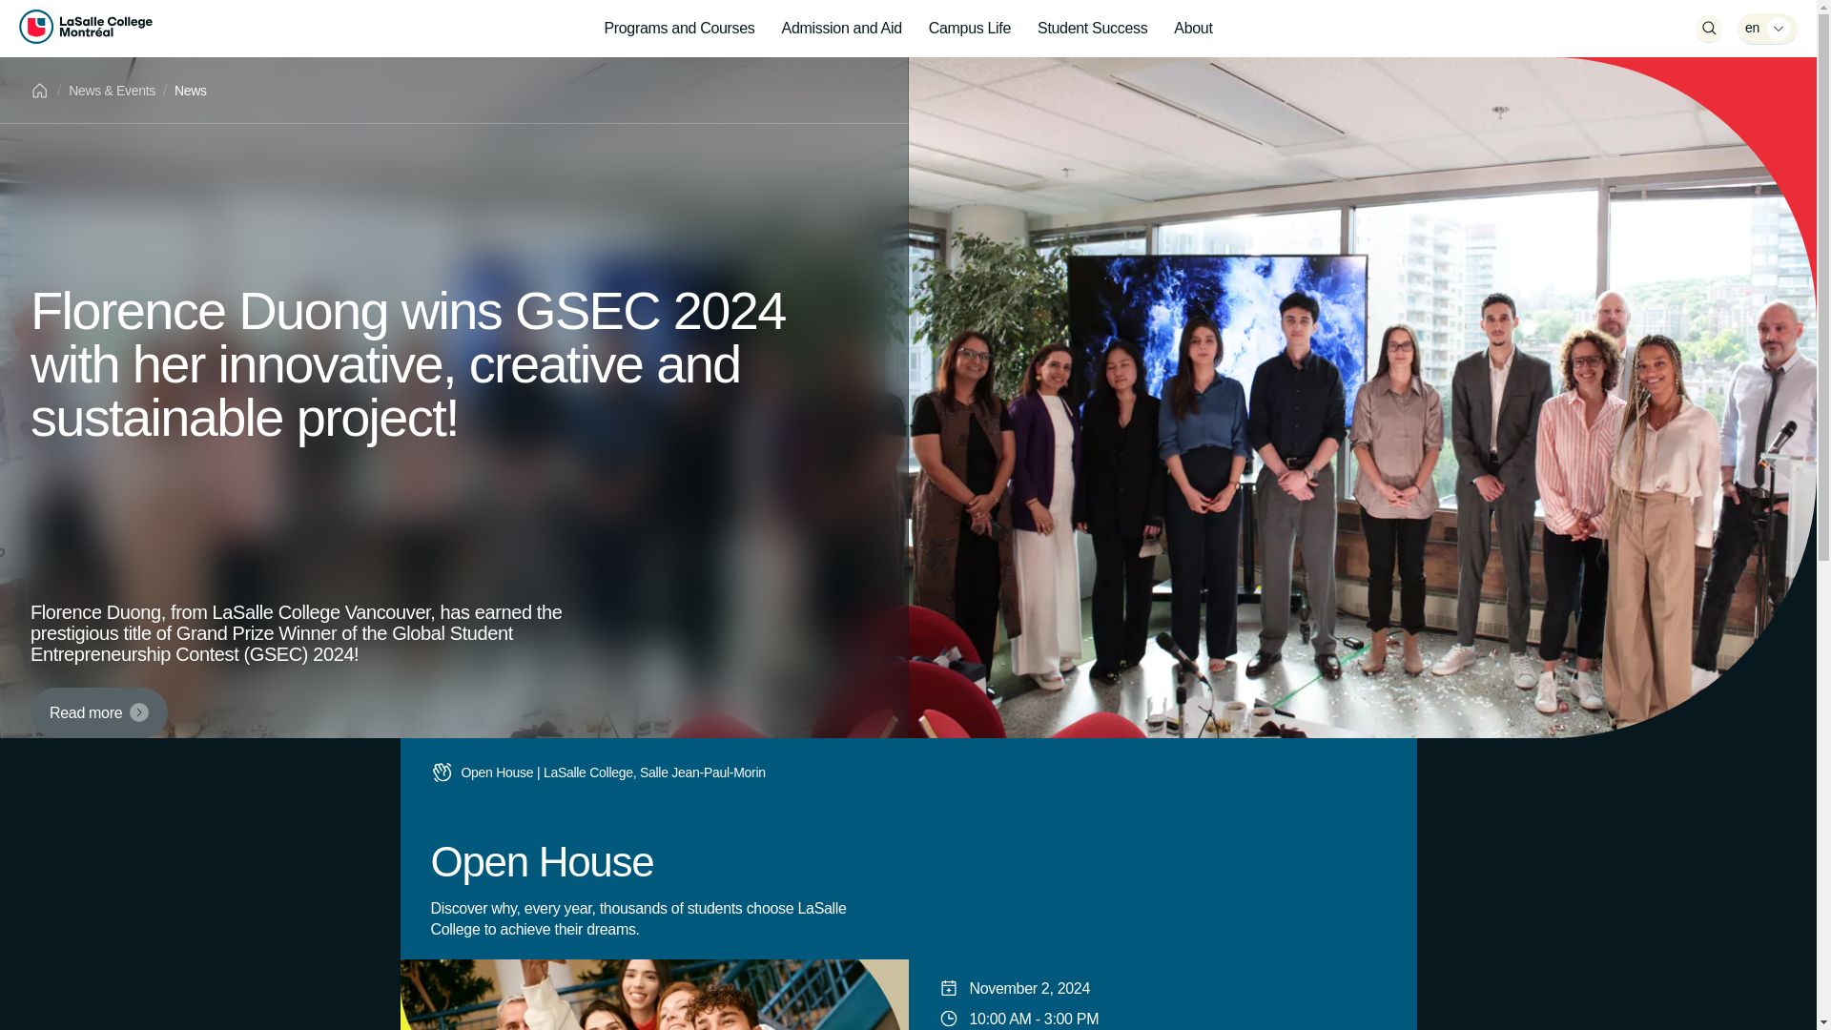 This screenshot has width=1831, height=1030. Describe the element at coordinates (1768, 29) in the screenshot. I see `en` at that location.